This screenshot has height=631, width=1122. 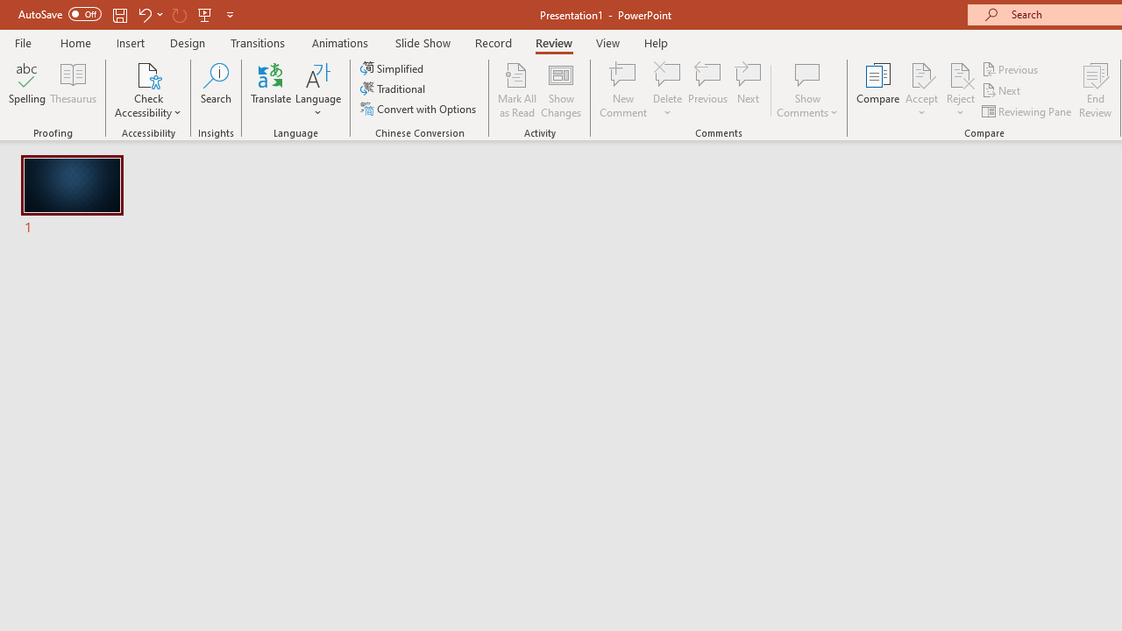 I want to click on Accept Change, so click(x=921, y=74).